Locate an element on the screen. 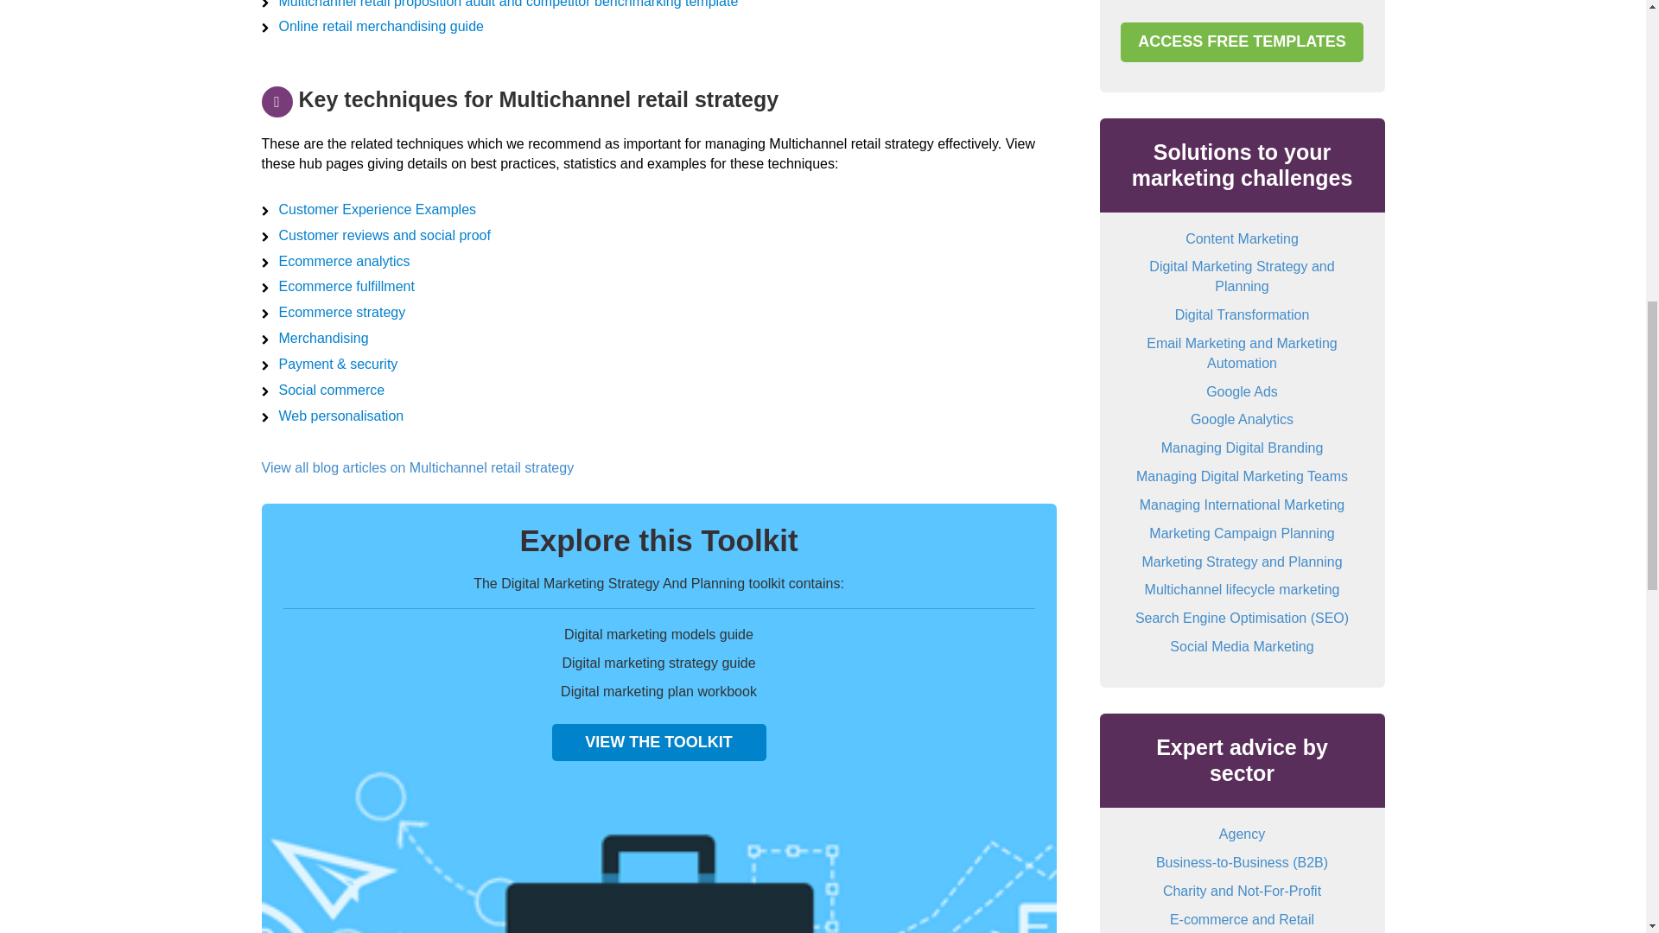 Image resolution: width=1659 pixels, height=933 pixels. Google Analytics is located at coordinates (1243, 419).